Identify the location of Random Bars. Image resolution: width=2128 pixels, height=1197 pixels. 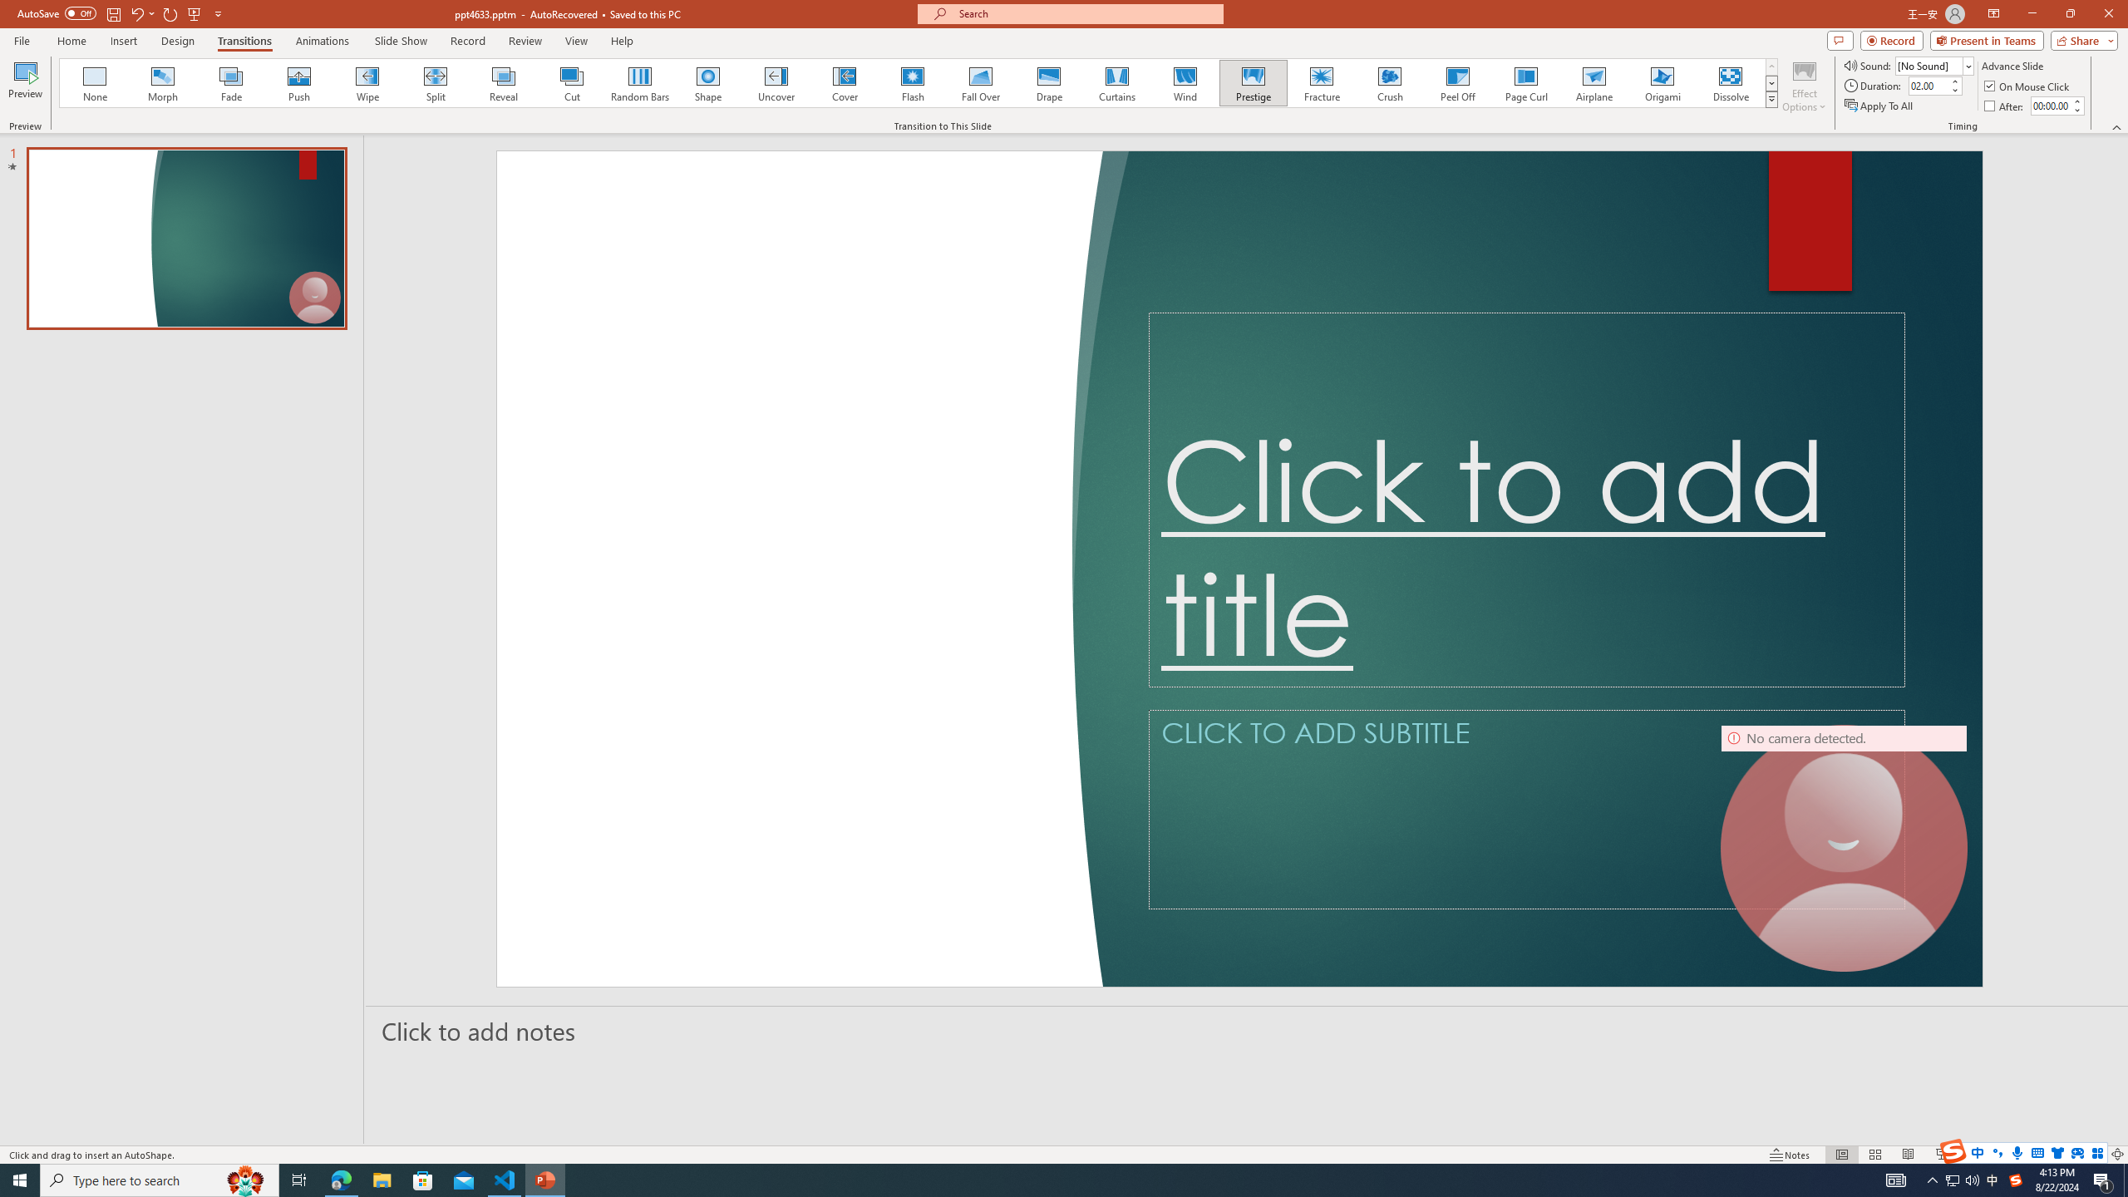
(640, 83).